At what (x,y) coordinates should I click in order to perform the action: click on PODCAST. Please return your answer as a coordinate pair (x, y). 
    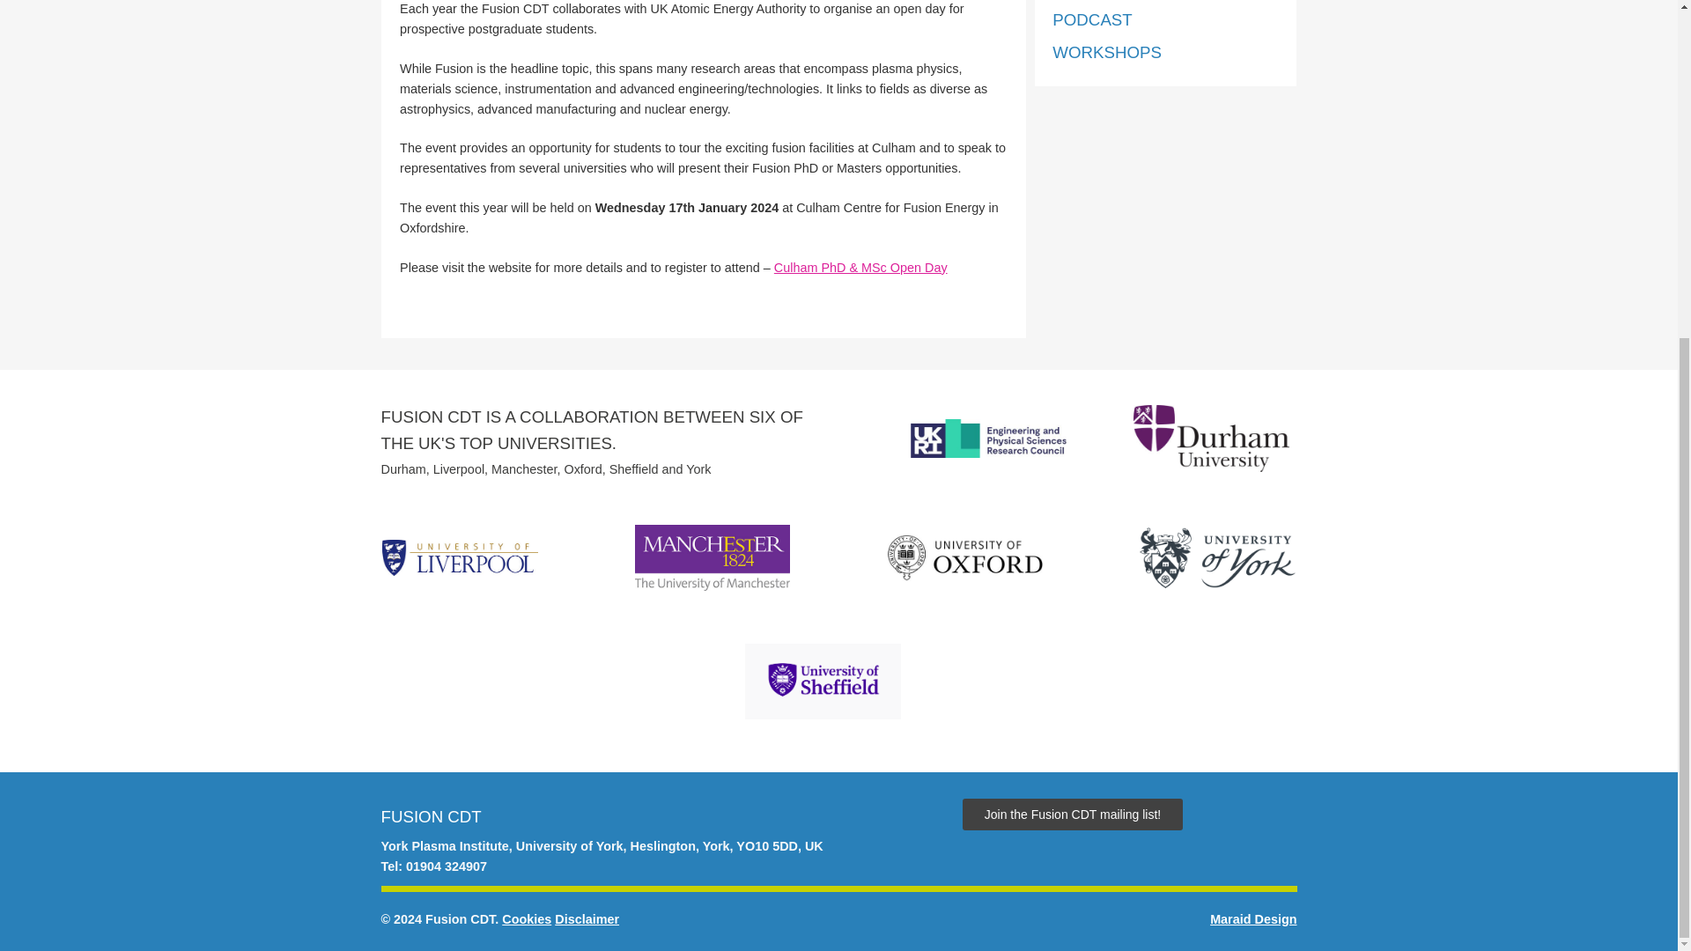
    Looking at the image, I should click on (1091, 19).